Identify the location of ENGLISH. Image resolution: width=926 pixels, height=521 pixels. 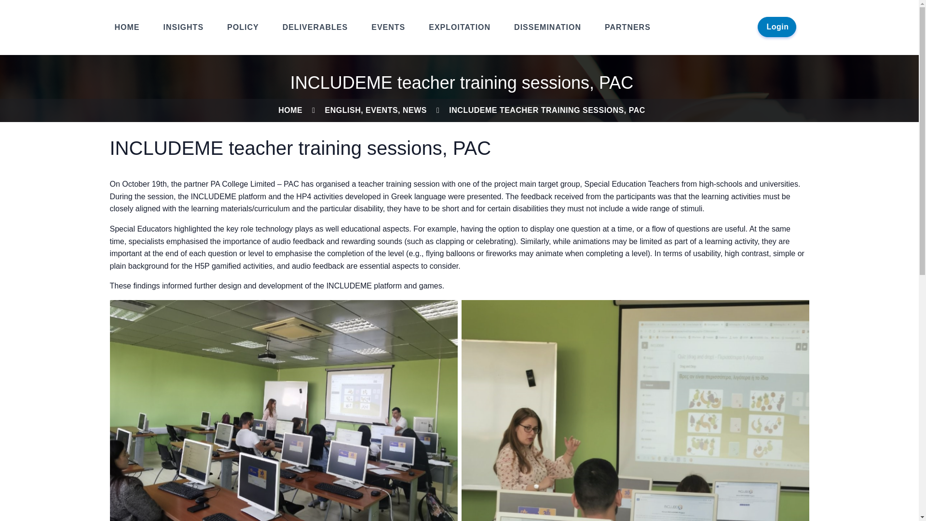
(342, 110).